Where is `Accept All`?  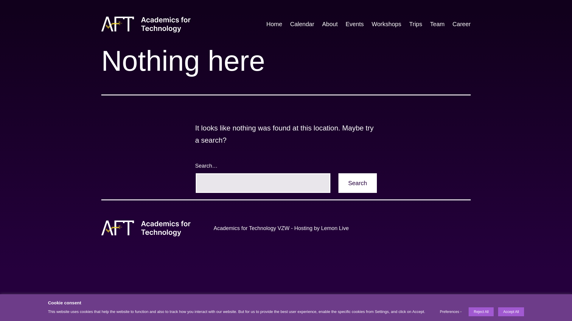 Accept All is located at coordinates (511, 312).